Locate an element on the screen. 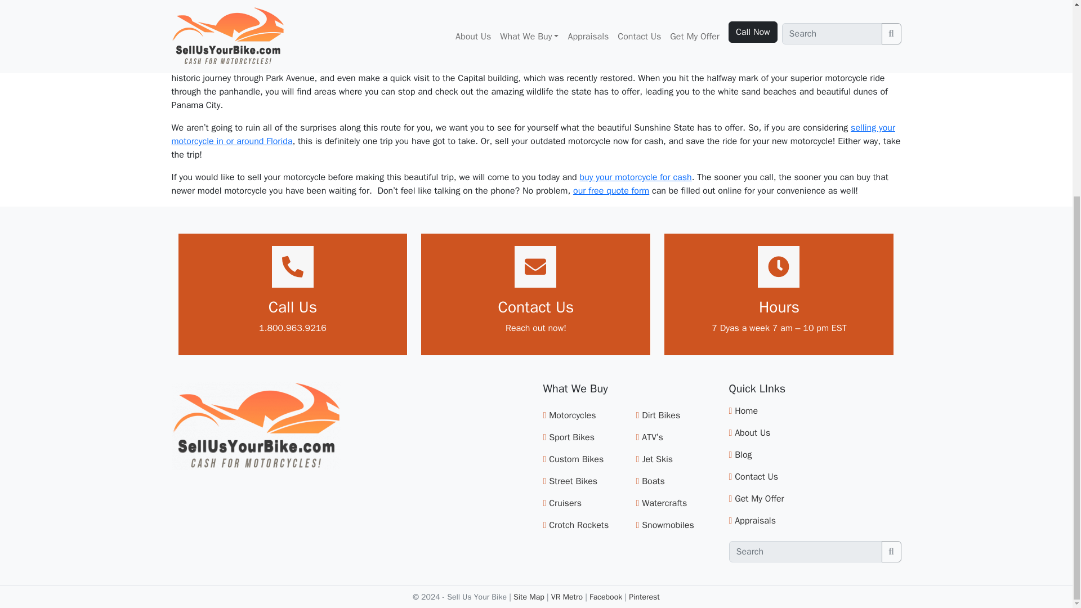 Image resolution: width=1081 pixels, height=608 pixels. 1.800.963.9216 is located at coordinates (293, 328).